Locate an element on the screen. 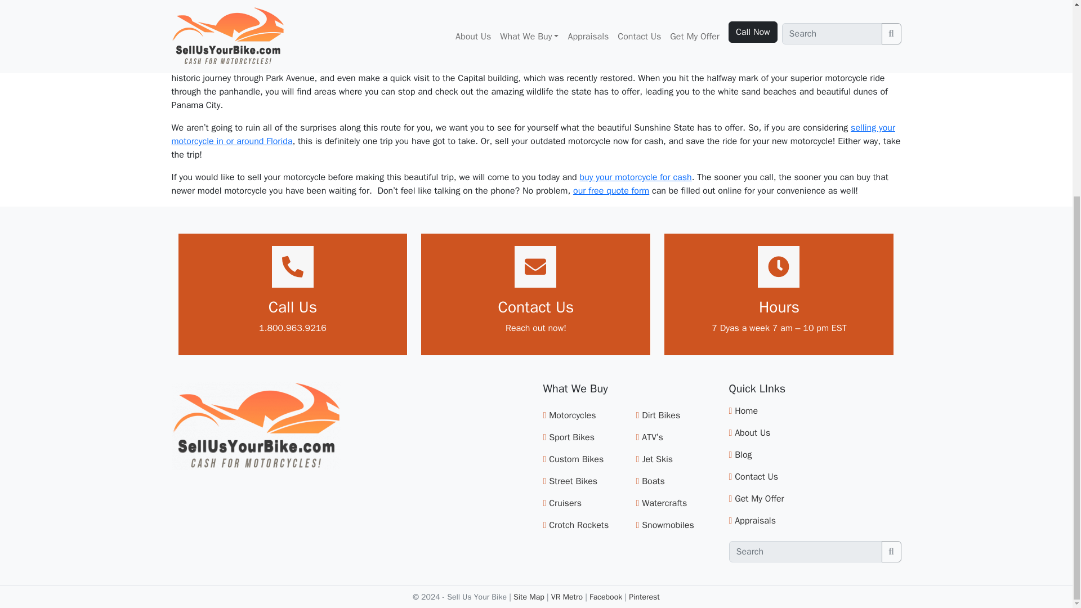 Image resolution: width=1081 pixels, height=608 pixels. 1.800.963.9216 is located at coordinates (293, 328).